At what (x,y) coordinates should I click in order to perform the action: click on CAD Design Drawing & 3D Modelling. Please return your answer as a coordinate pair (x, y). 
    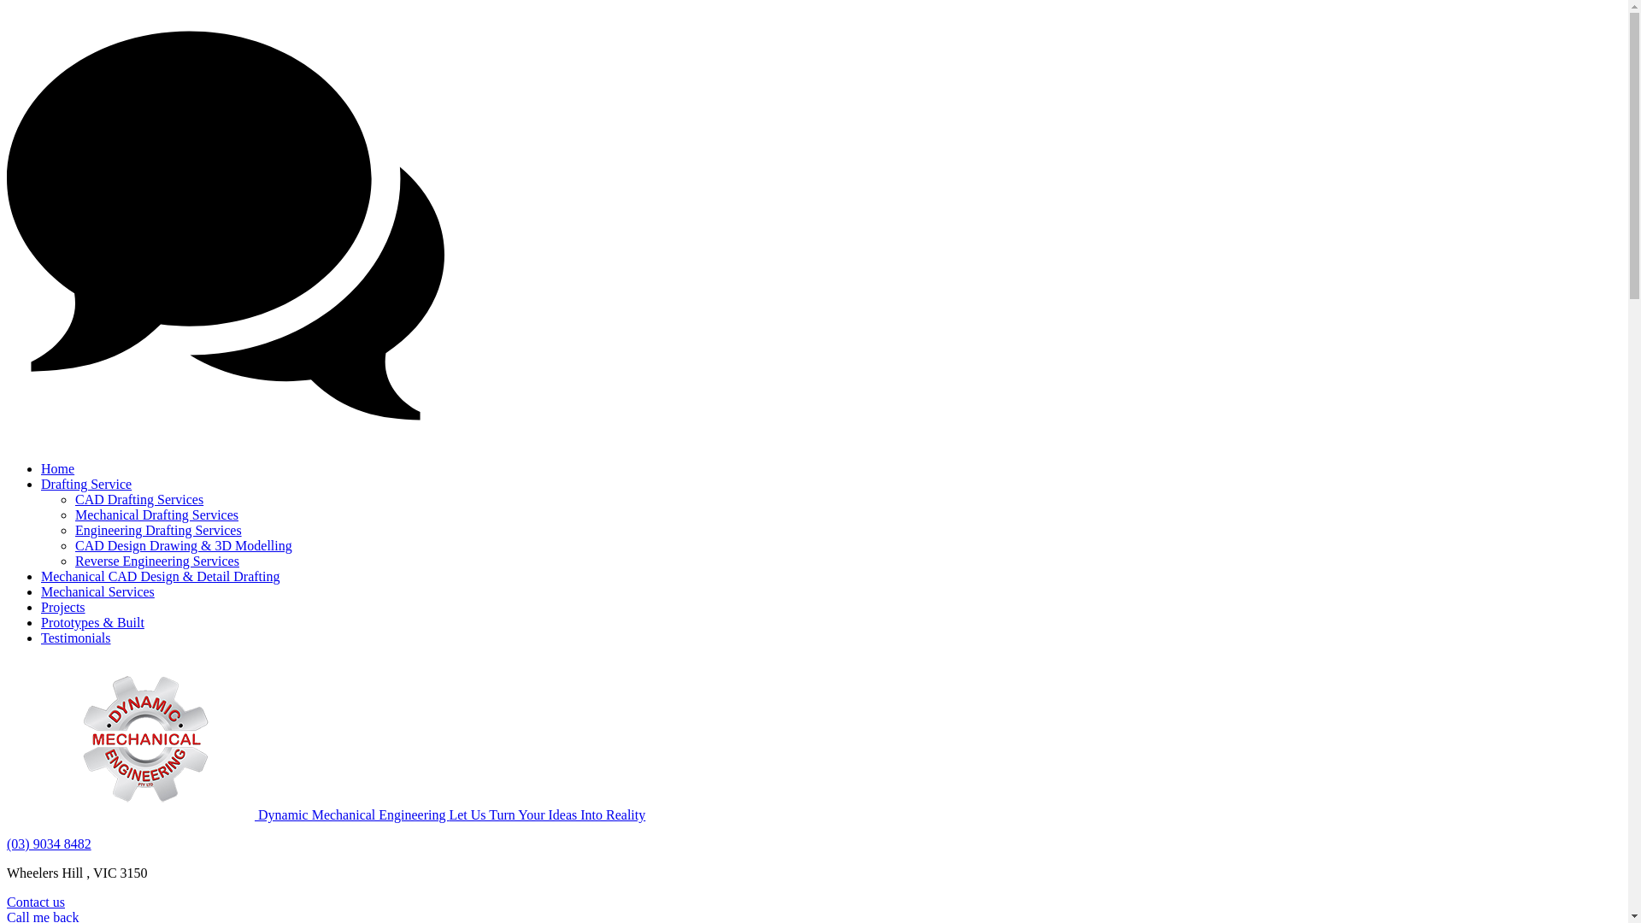
    Looking at the image, I should click on (184, 545).